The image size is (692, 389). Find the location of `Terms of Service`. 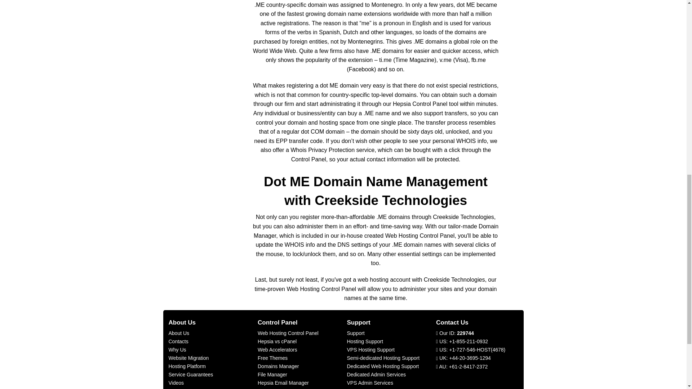

Terms of Service is located at coordinates (187, 388).